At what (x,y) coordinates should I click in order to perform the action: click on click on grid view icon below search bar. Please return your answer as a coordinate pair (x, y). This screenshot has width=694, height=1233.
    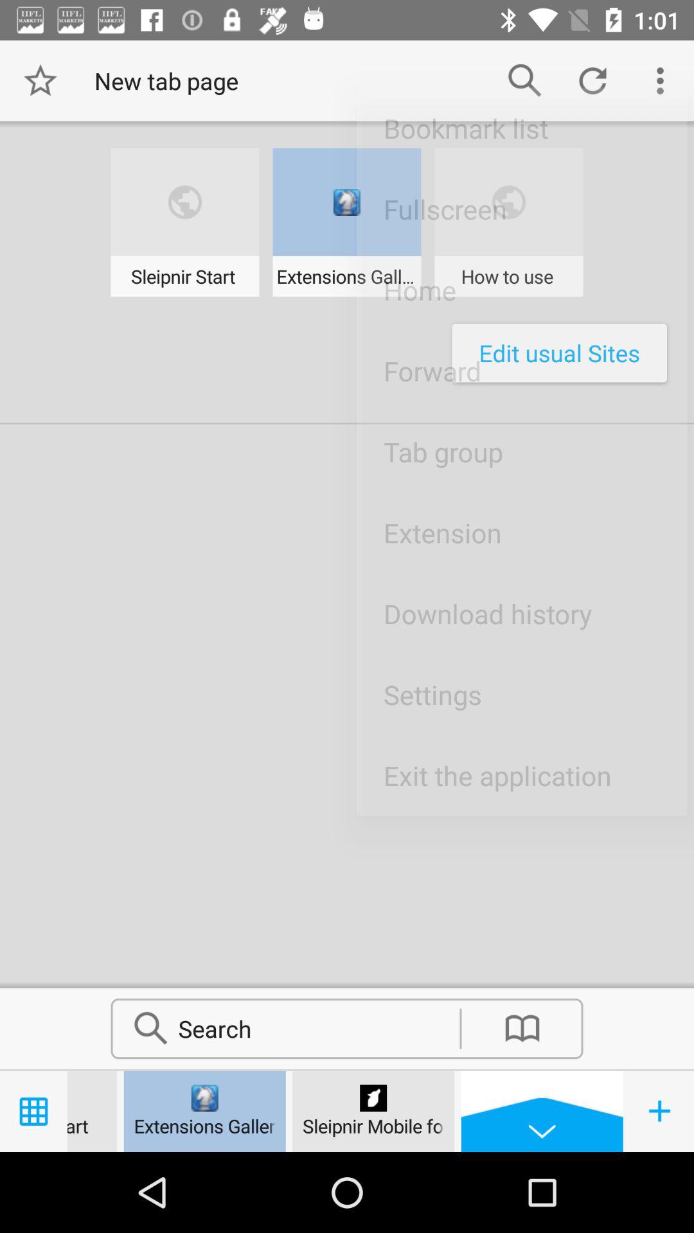
    Looking at the image, I should click on (33, 1111).